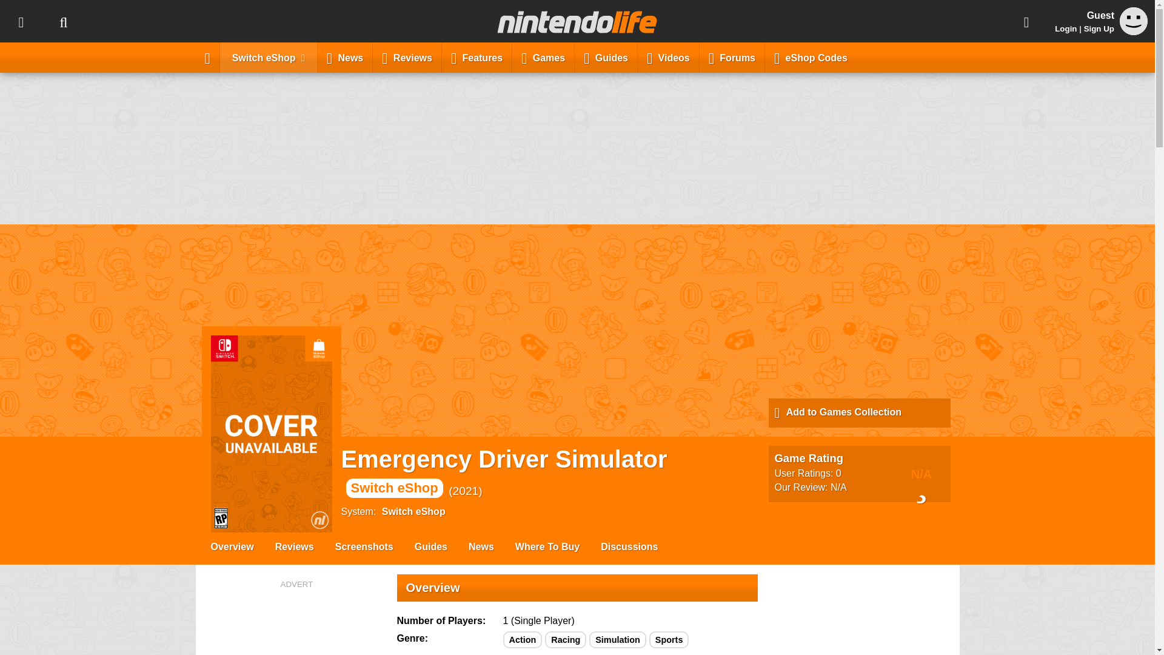 Image resolution: width=1164 pixels, height=655 pixels. What do you see at coordinates (1134, 32) in the screenshot?
I see `Guest` at bounding box center [1134, 32].